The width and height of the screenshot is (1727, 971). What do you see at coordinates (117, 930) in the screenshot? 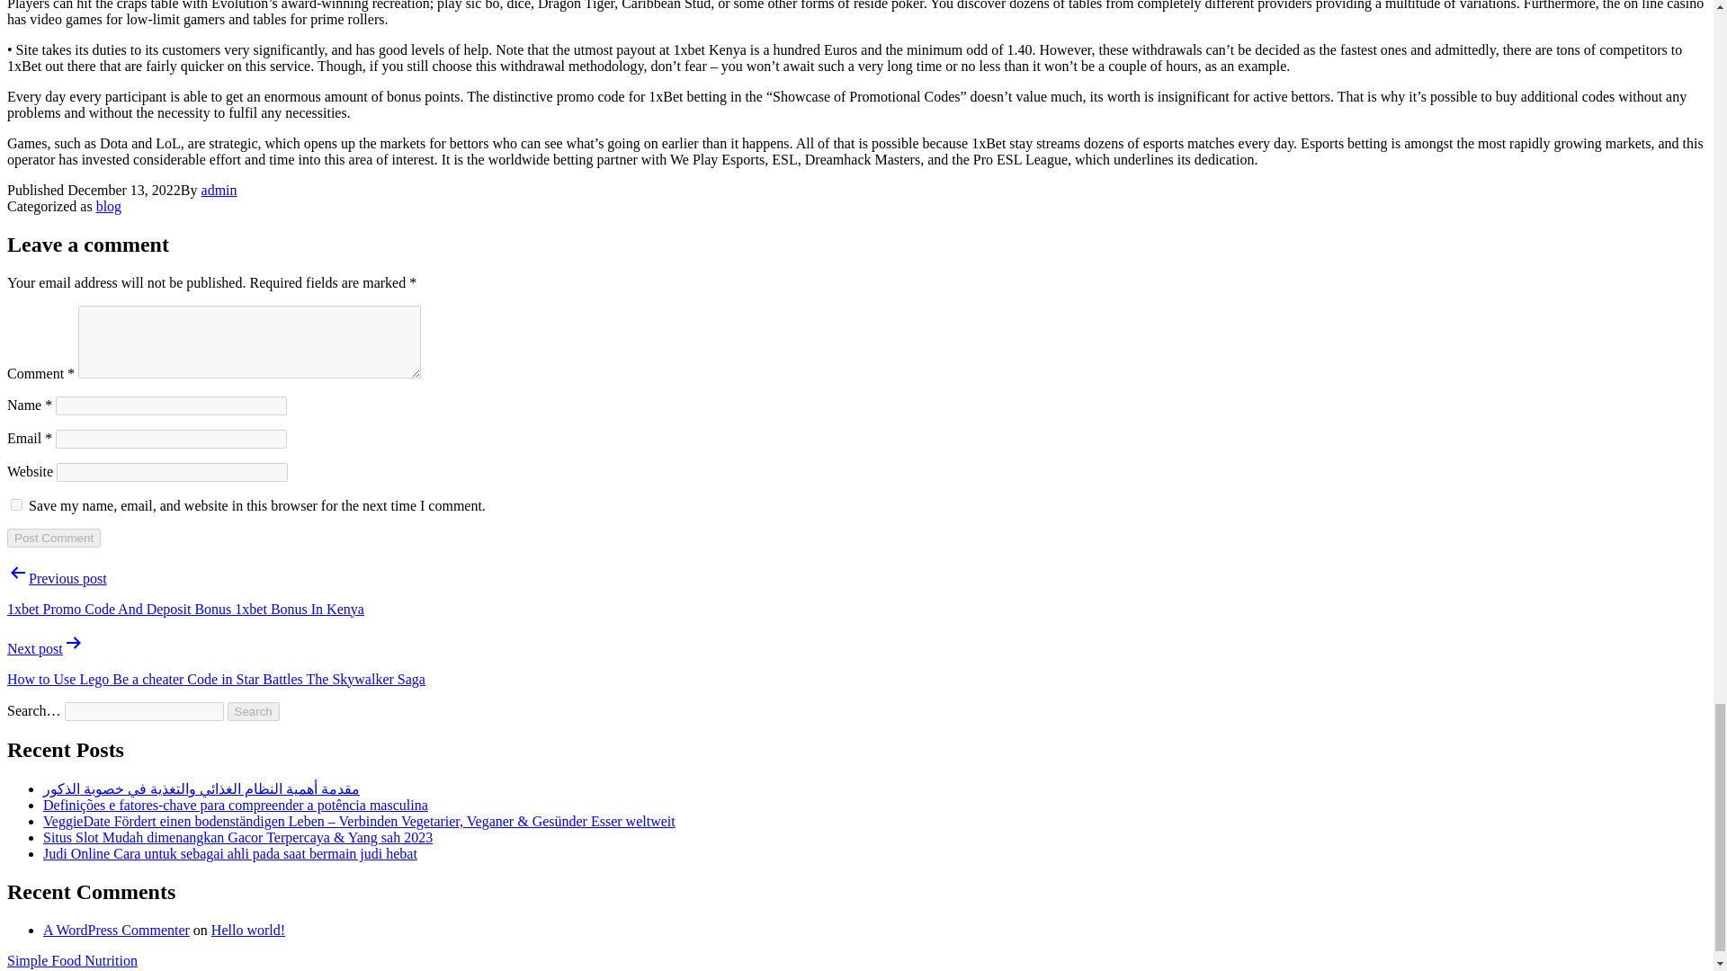
I see `A WordPress Commenter` at bounding box center [117, 930].